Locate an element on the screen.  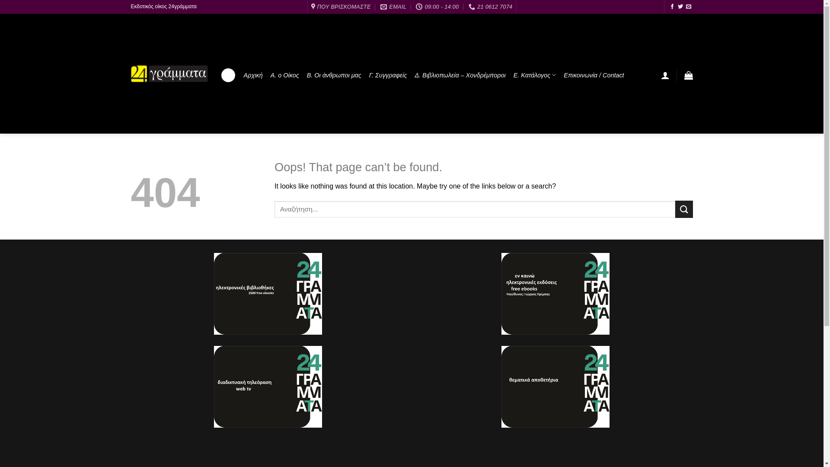
Follow on Facebook is located at coordinates (672, 7).